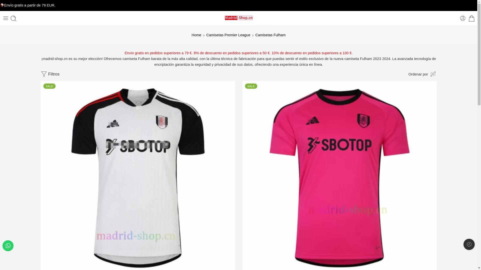  What do you see at coordinates (228, 35) in the screenshot?
I see `Camisetas Premier League` at bounding box center [228, 35].